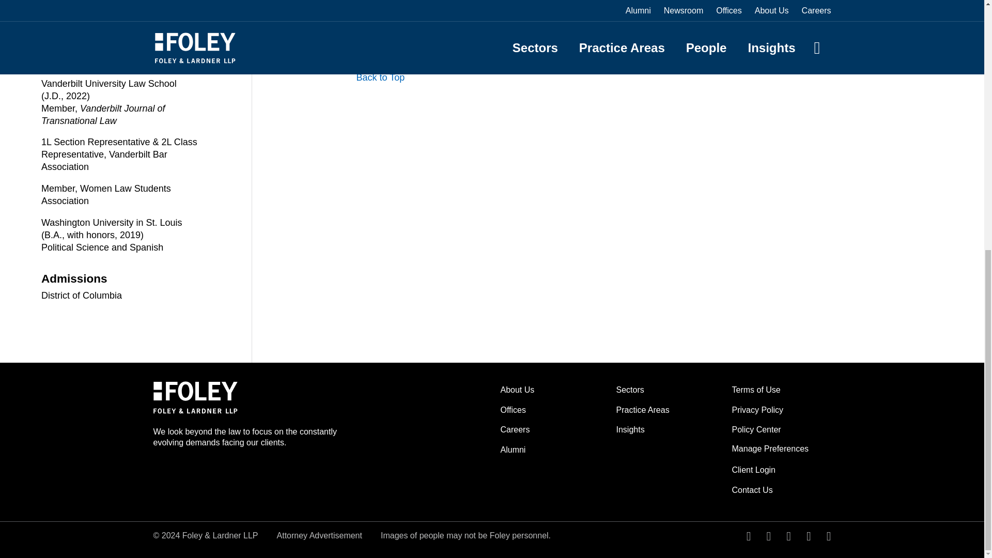 The width and height of the screenshot is (992, 558). What do you see at coordinates (120, 36) in the screenshot?
I see `Litigation` at bounding box center [120, 36].